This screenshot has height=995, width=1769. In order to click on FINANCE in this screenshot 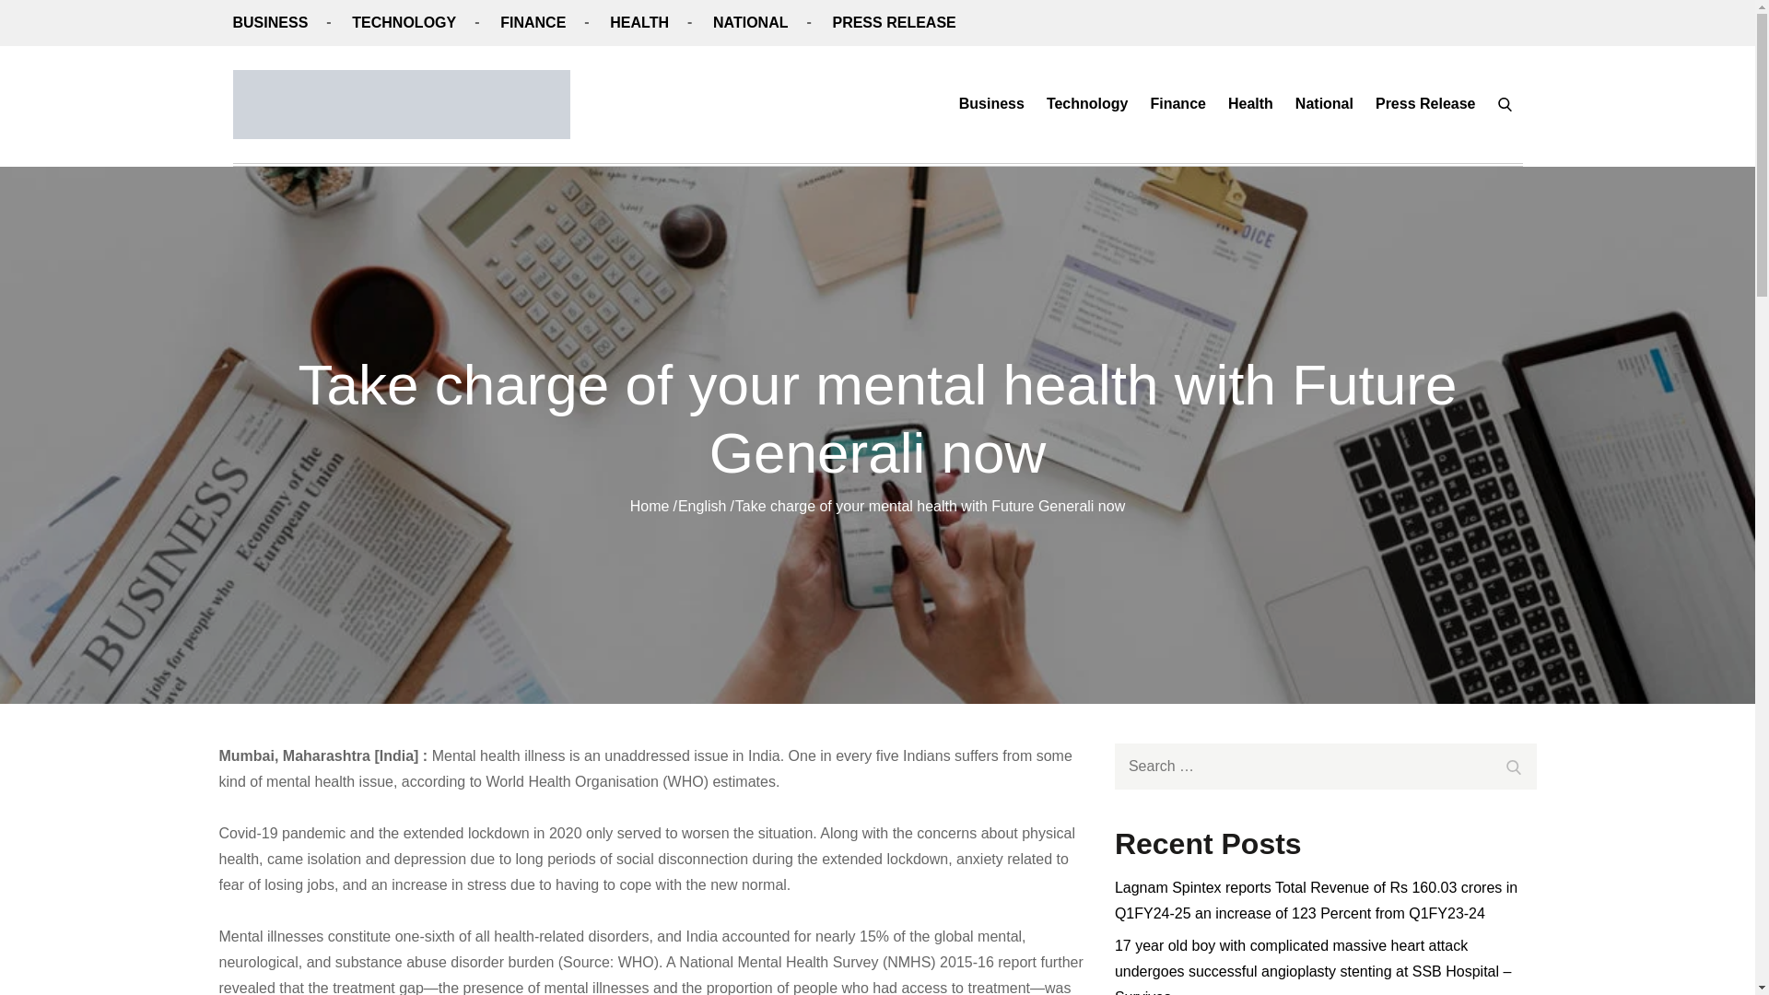, I will do `click(533, 22)`.